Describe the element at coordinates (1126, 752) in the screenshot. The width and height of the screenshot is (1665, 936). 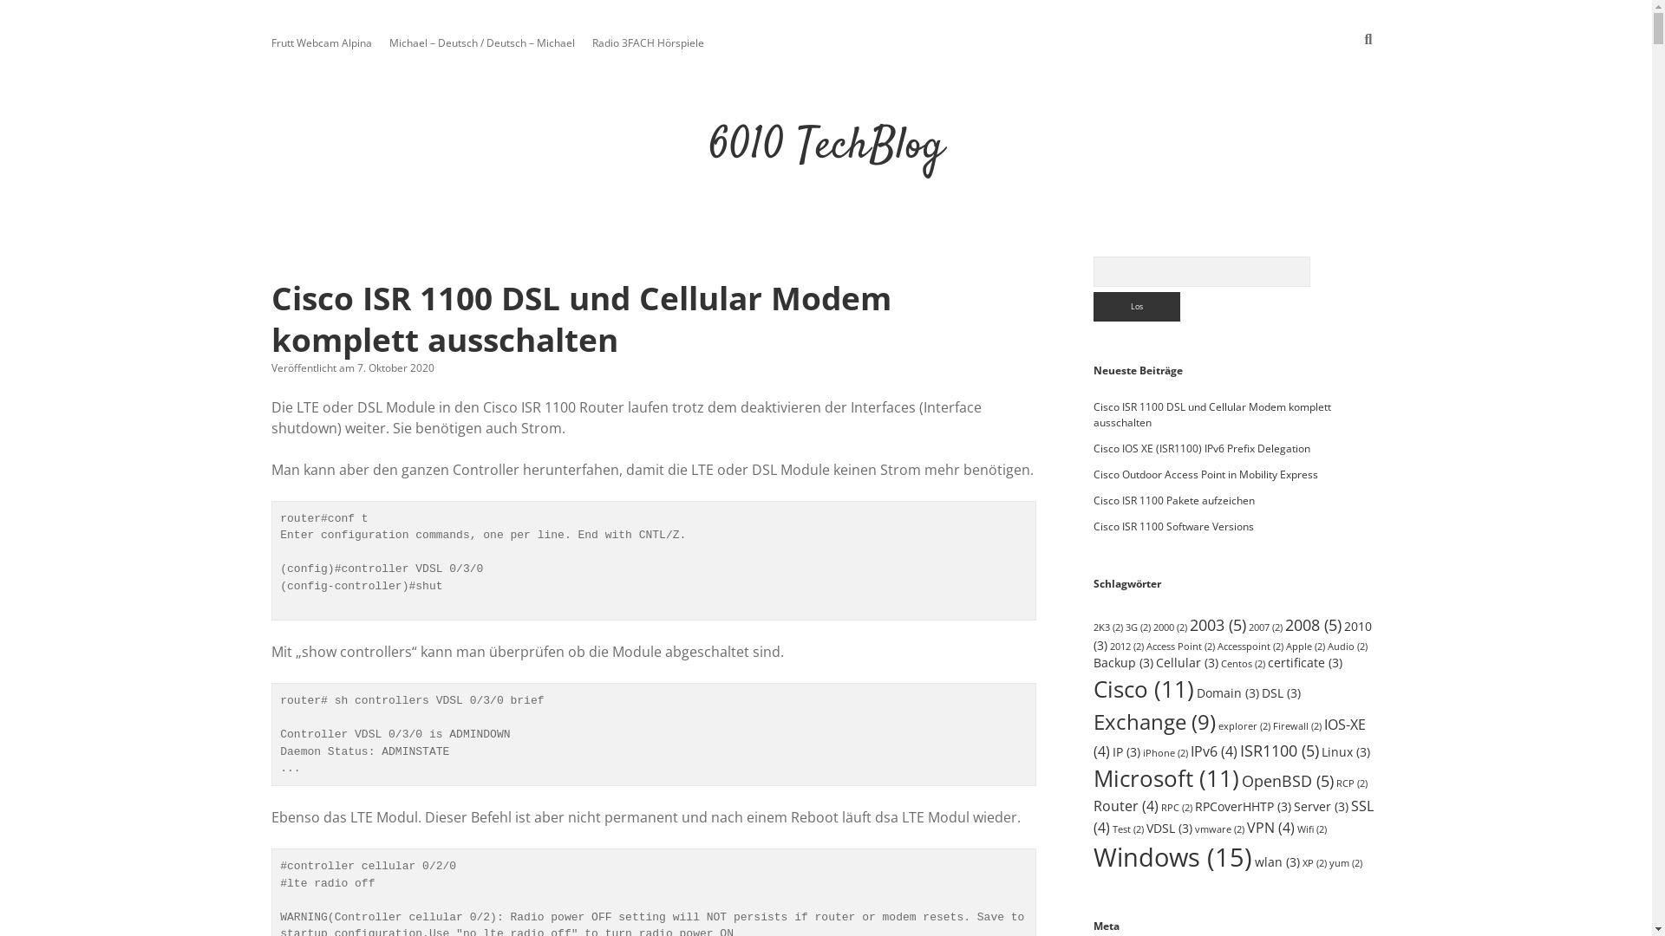
I see `IP (3)` at that location.